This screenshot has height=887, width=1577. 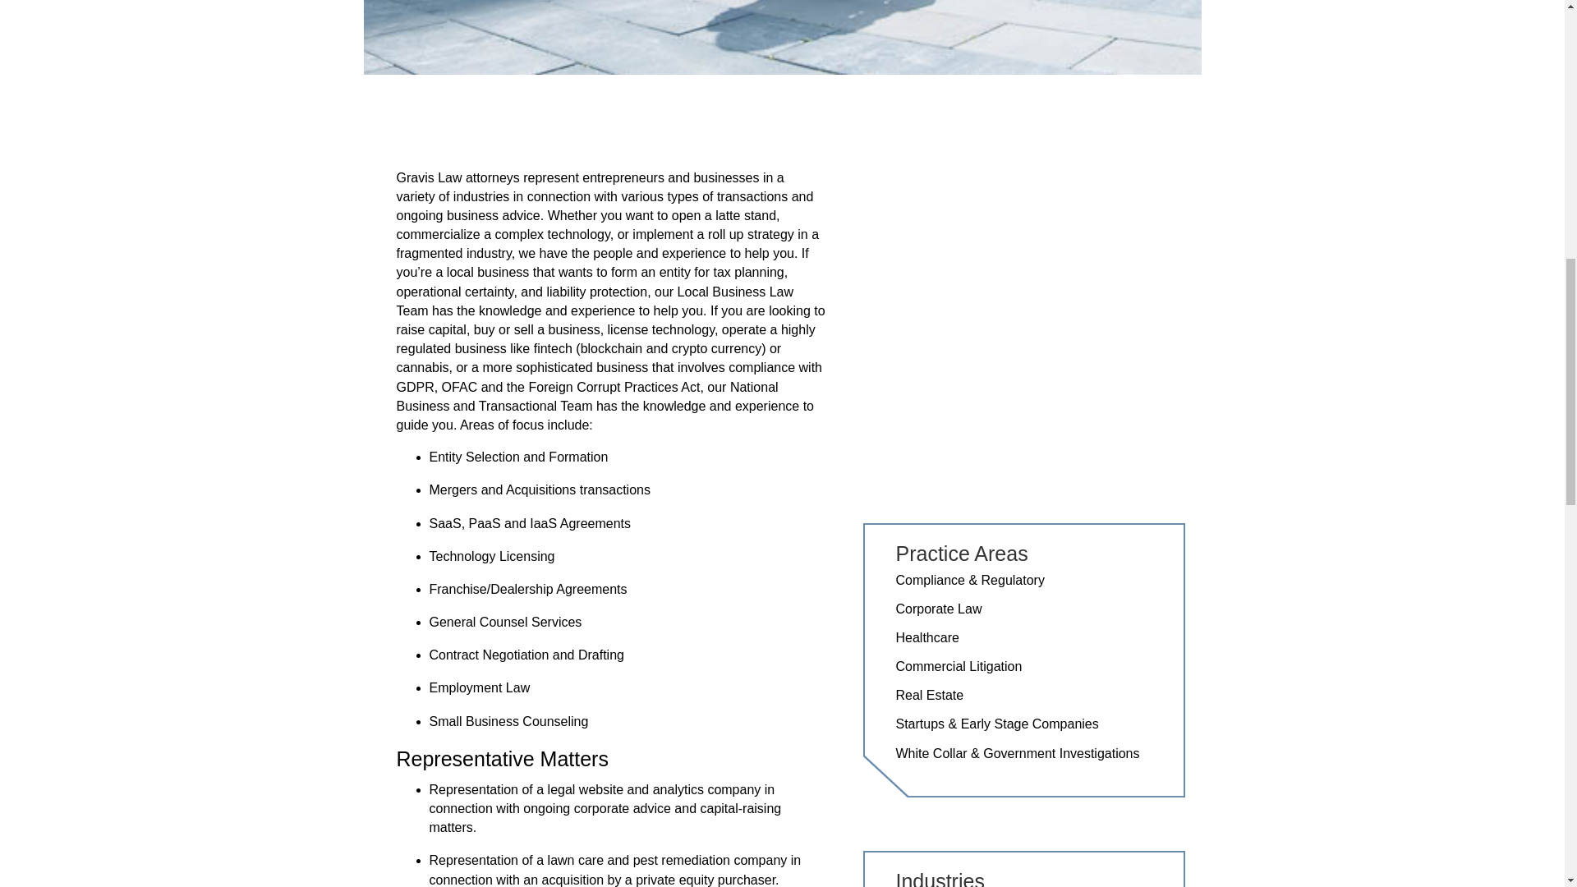 I want to click on Healthcare, so click(x=926, y=637).